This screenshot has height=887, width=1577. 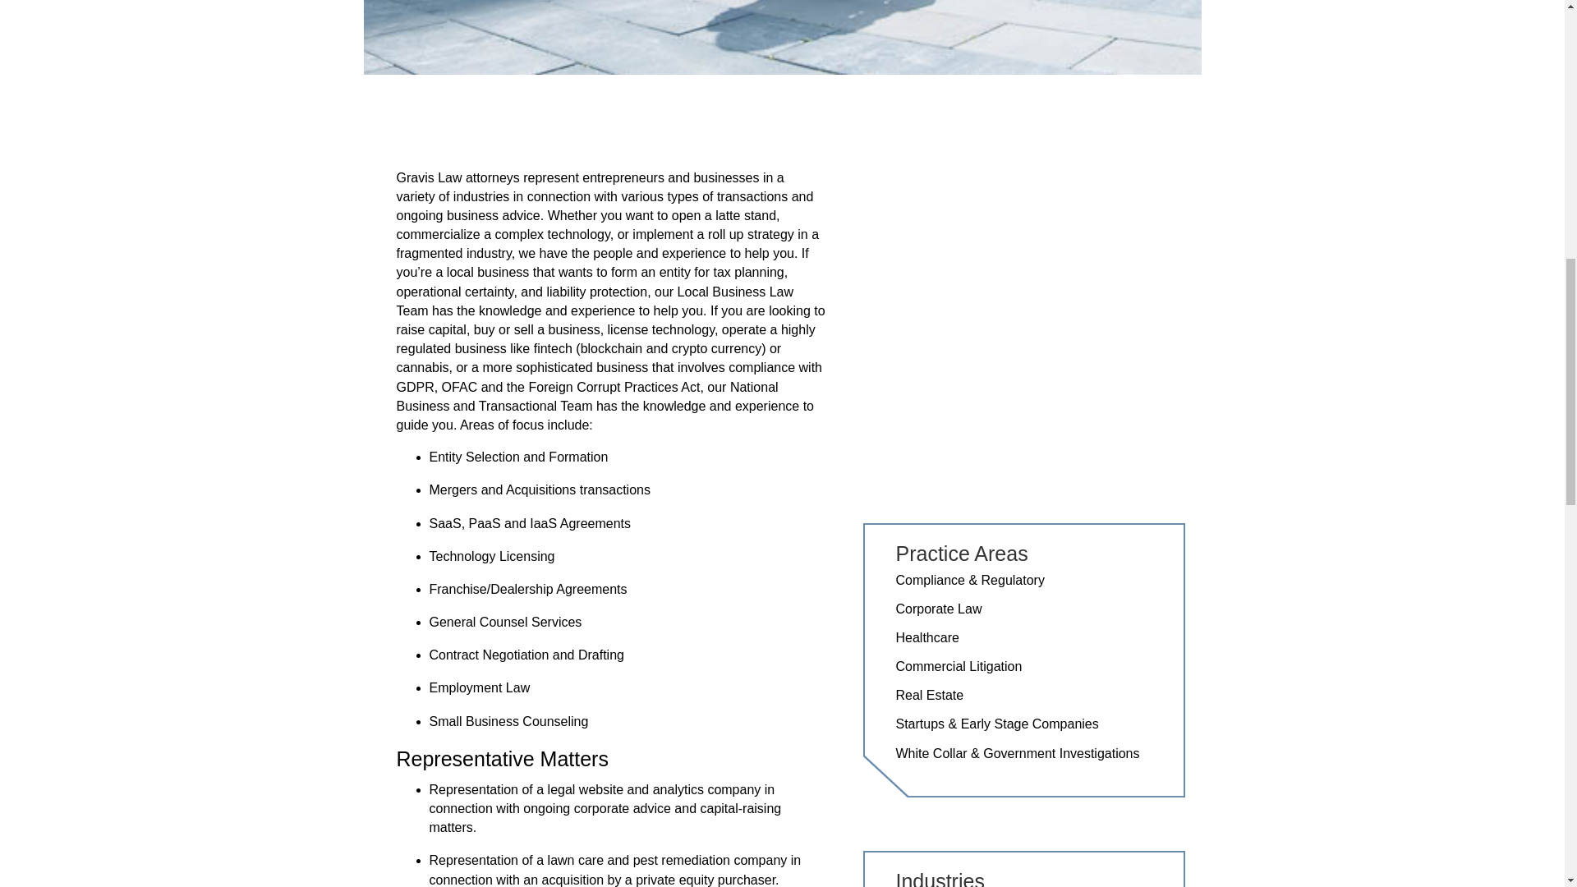 I want to click on Healthcare, so click(x=926, y=637).